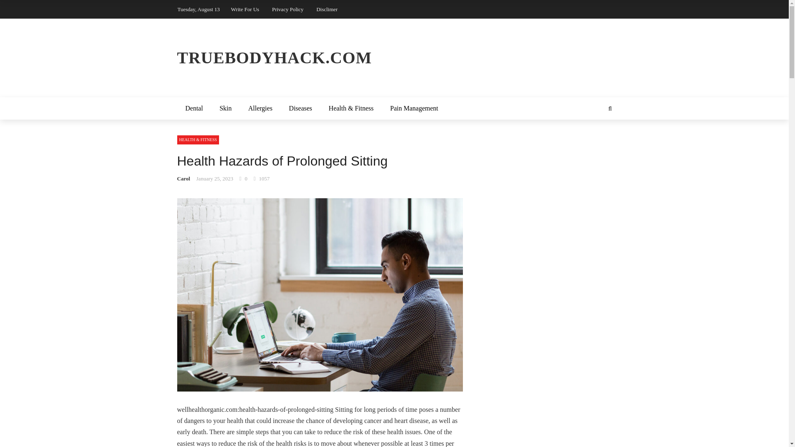  What do you see at coordinates (414, 108) in the screenshot?
I see `Pain Management` at bounding box center [414, 108].